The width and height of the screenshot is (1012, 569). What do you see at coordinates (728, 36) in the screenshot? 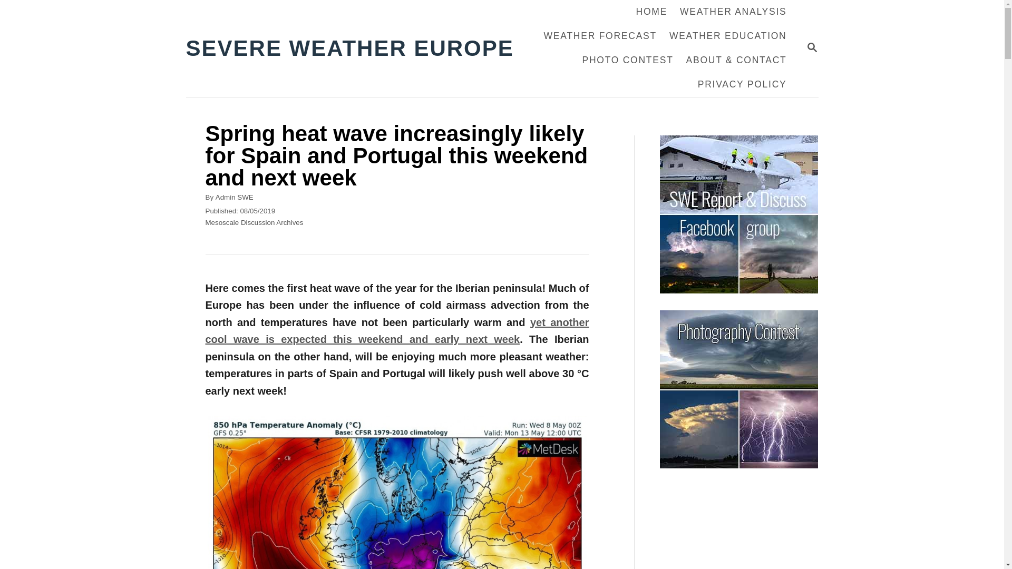
I see `WEATHER EDUCATION` at bounding box center [728, 36].